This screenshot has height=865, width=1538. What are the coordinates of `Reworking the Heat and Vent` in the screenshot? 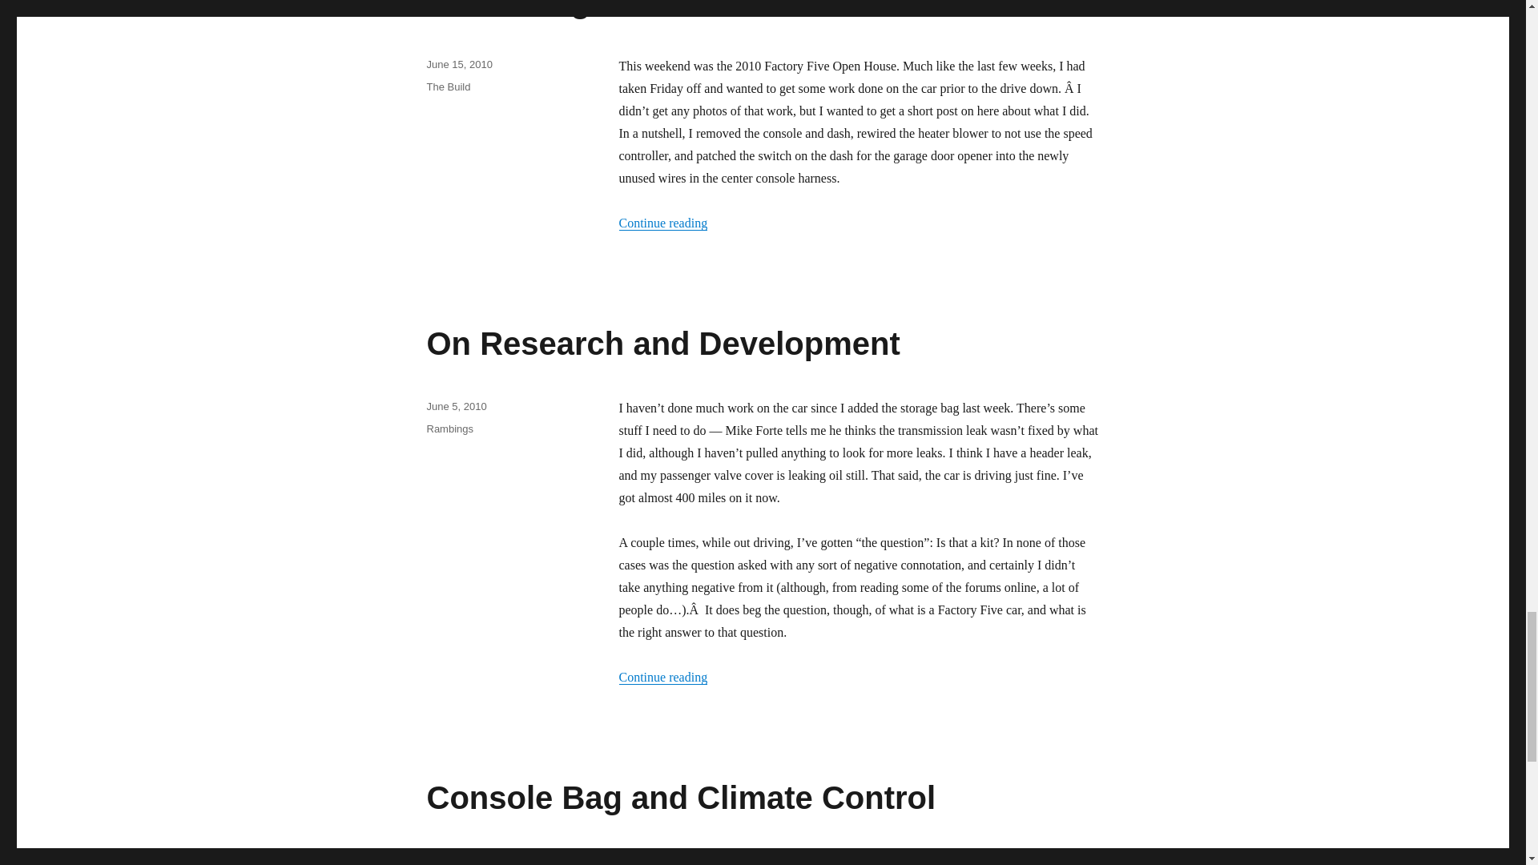 It's located at (646, 10).